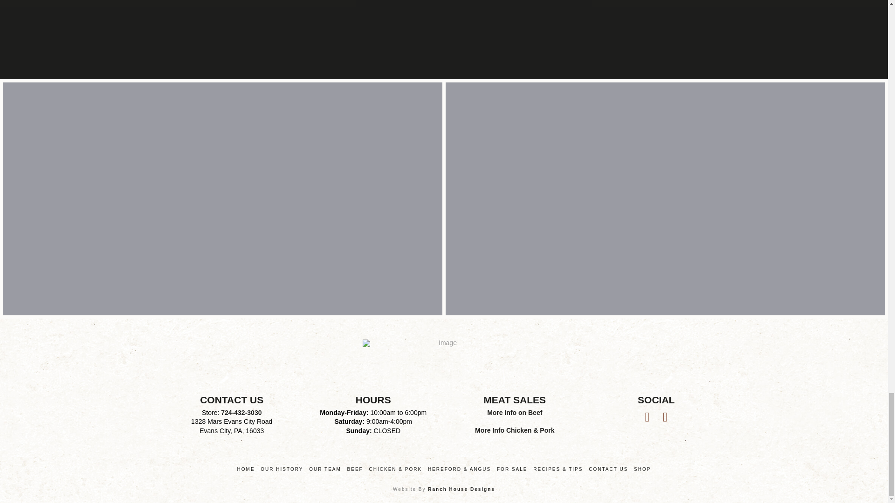  I want to click on OUR HISTORY, so click(282, 469).